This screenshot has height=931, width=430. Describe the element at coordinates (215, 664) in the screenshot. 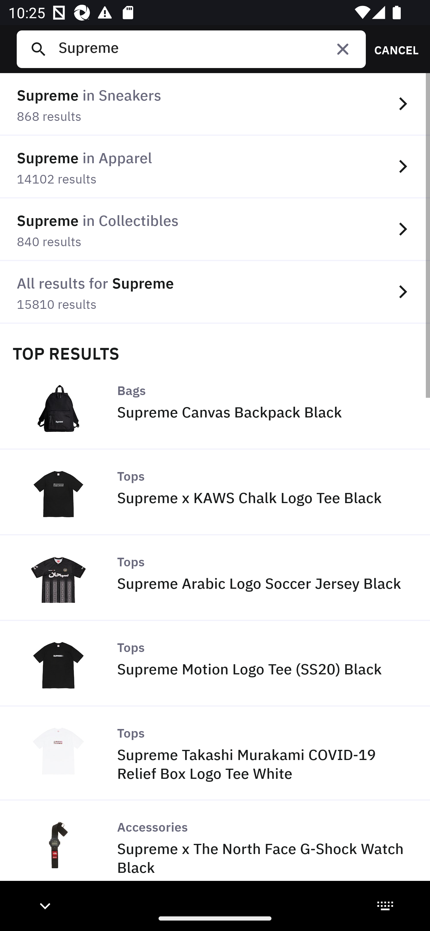

I see `Tops Supreme Motion Logo Tee (SS20) Black` at that location.